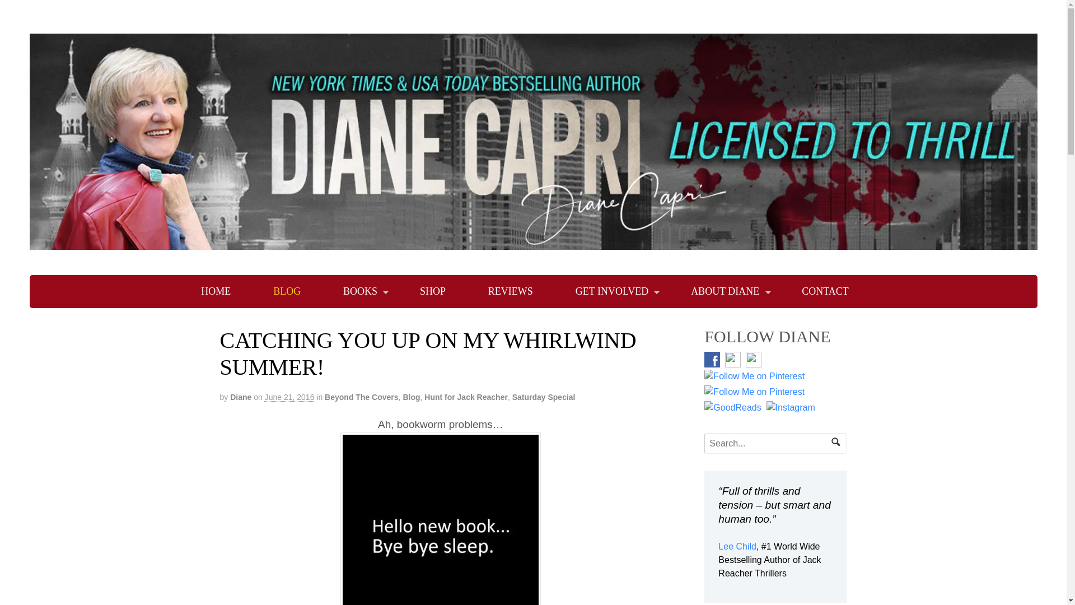 The height and width of the screenshot is (605, 1075). I want to click on BLOG, so click(287, 291).